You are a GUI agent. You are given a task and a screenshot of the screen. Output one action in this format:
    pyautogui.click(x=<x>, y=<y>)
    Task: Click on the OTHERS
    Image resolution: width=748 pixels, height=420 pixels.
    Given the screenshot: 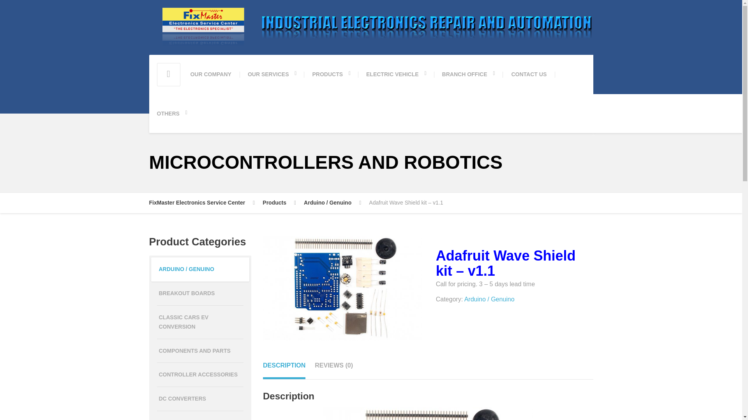 What is the action you would take?
    pyautogui.click(x=171, y=114)
    